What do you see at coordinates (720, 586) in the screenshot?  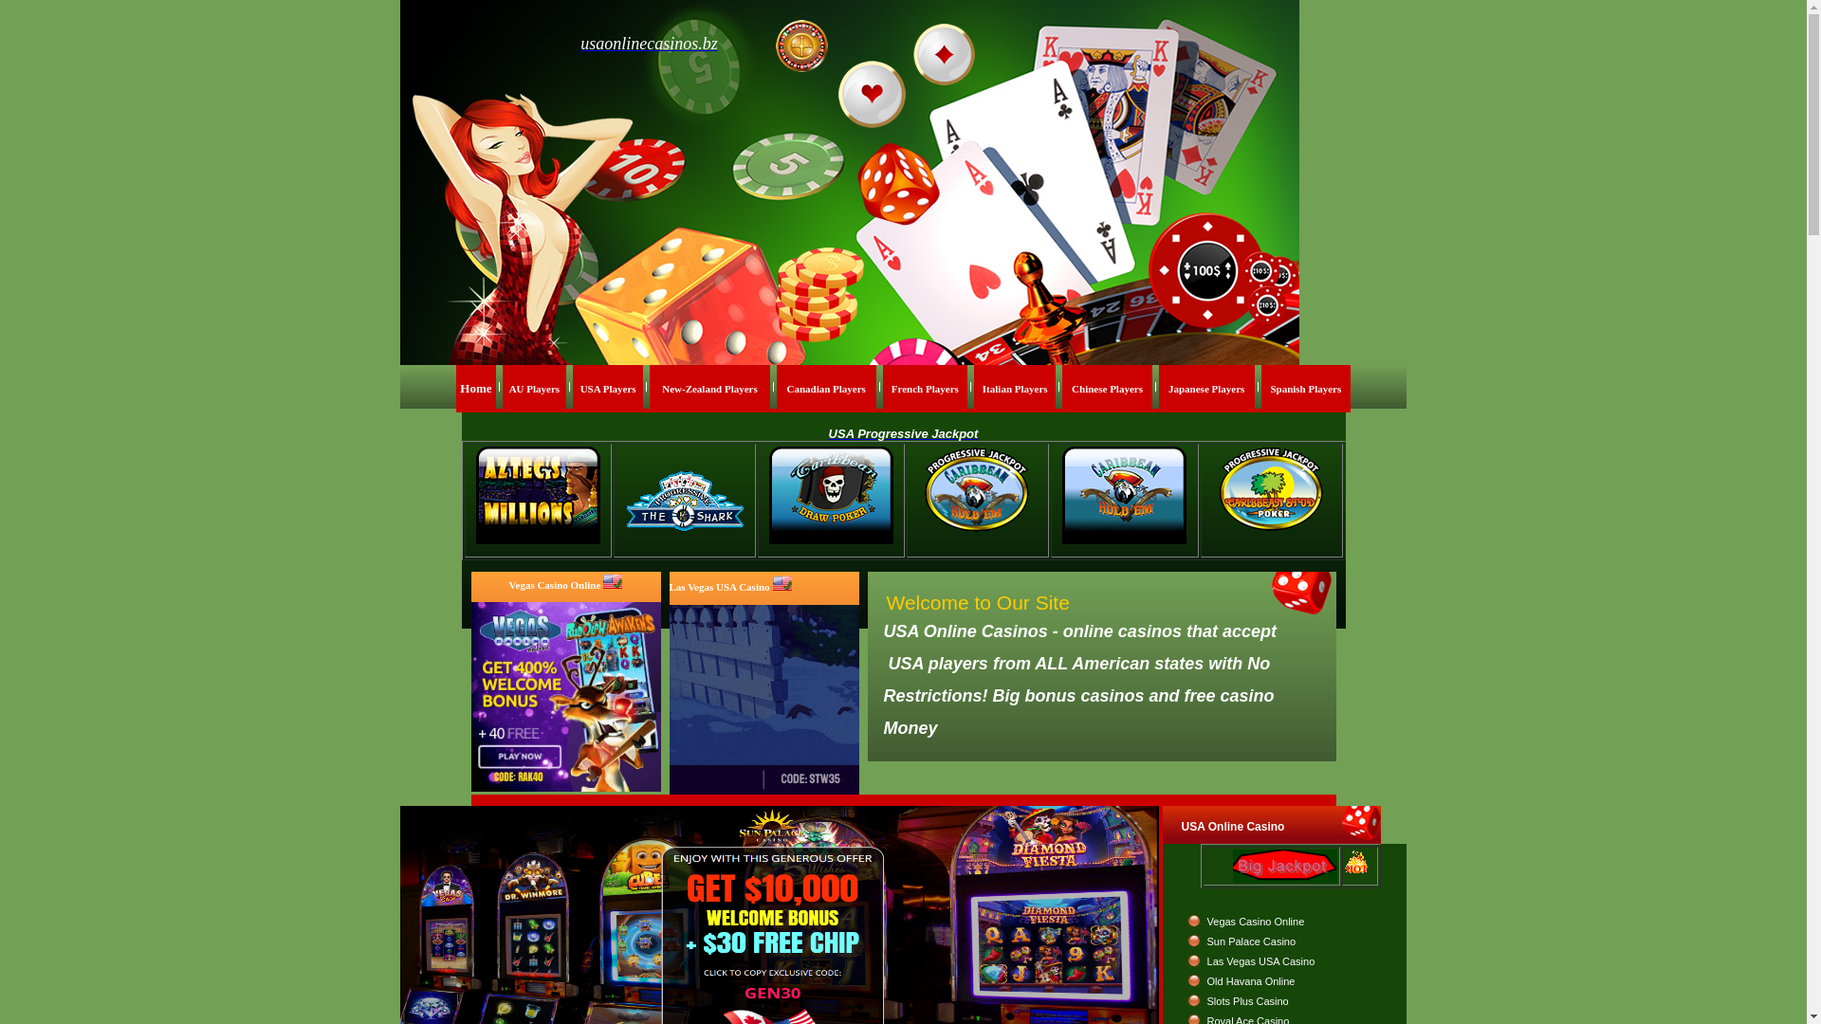 I see `Las Vegas USA Casino` at bounding box center [720, 586].